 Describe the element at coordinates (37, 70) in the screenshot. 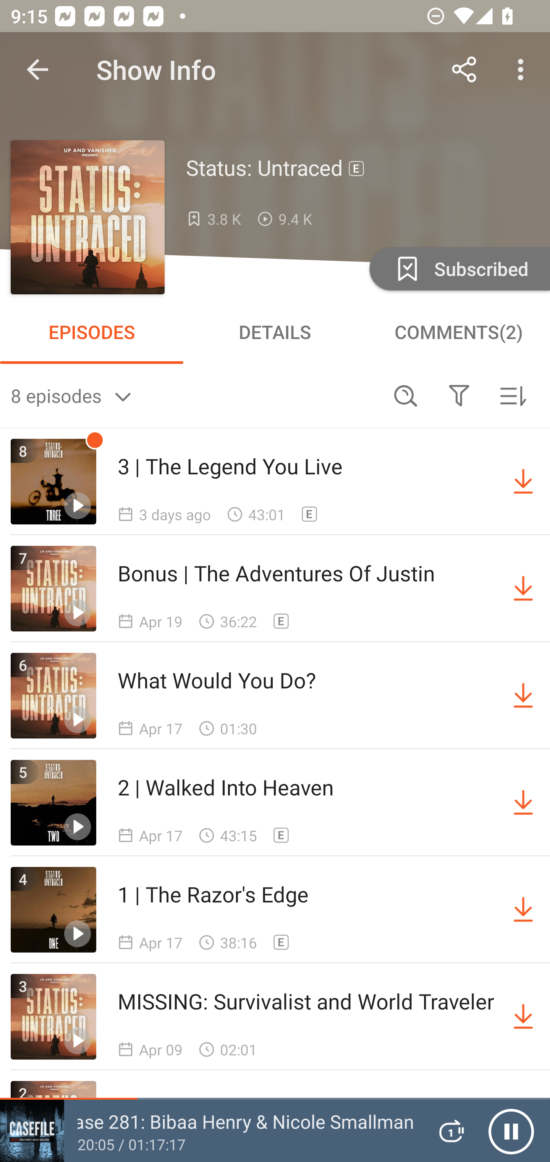

I see `Navigate up` at that location.